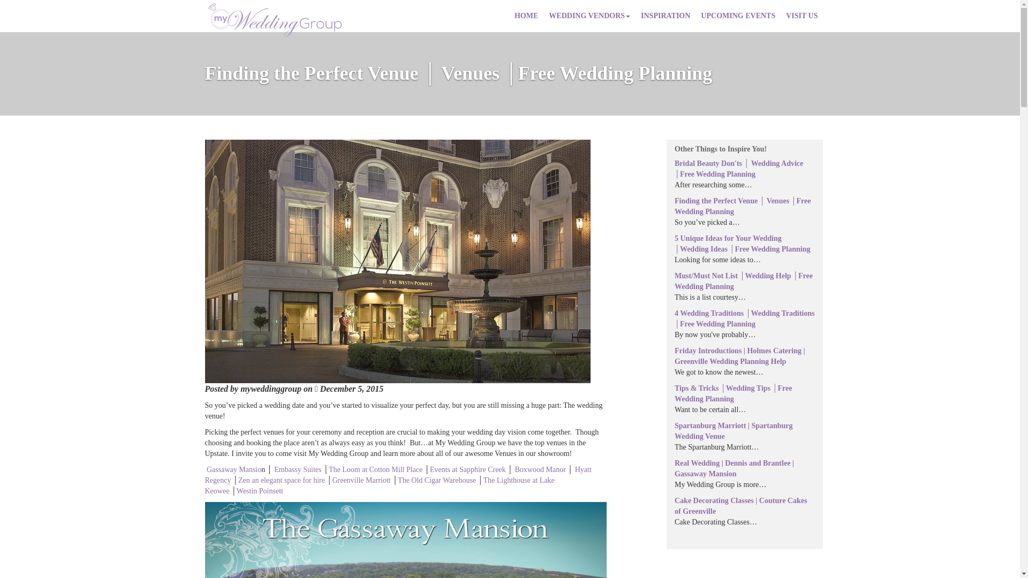 The width and height of the screenshot is (1028, 578). I want to click on Zen an elegant space for hire, so click(282, 480).